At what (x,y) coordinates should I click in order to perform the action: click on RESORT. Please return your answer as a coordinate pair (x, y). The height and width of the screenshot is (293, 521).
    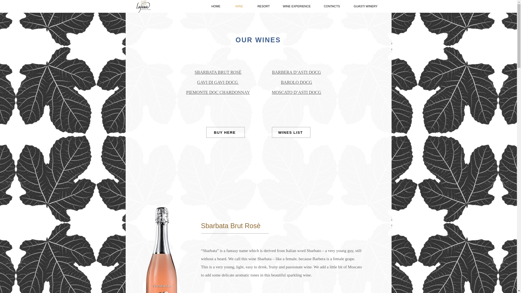
    Looking at the image, I should click on (263, 6).